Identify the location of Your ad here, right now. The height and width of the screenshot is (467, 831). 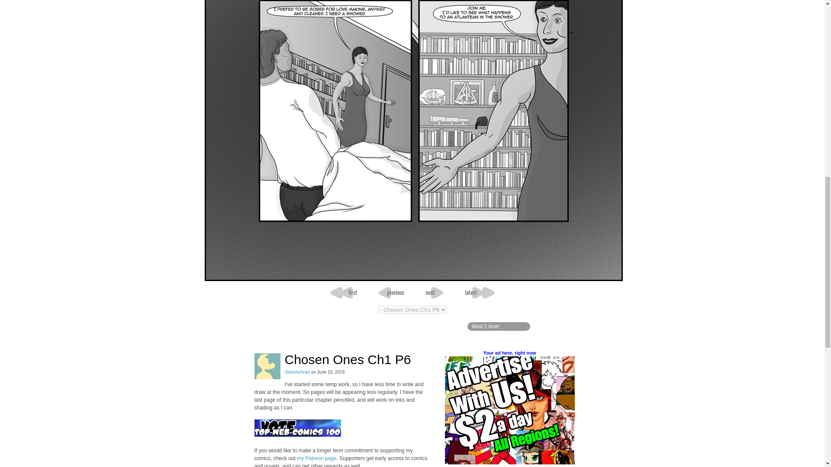
(509, 353).